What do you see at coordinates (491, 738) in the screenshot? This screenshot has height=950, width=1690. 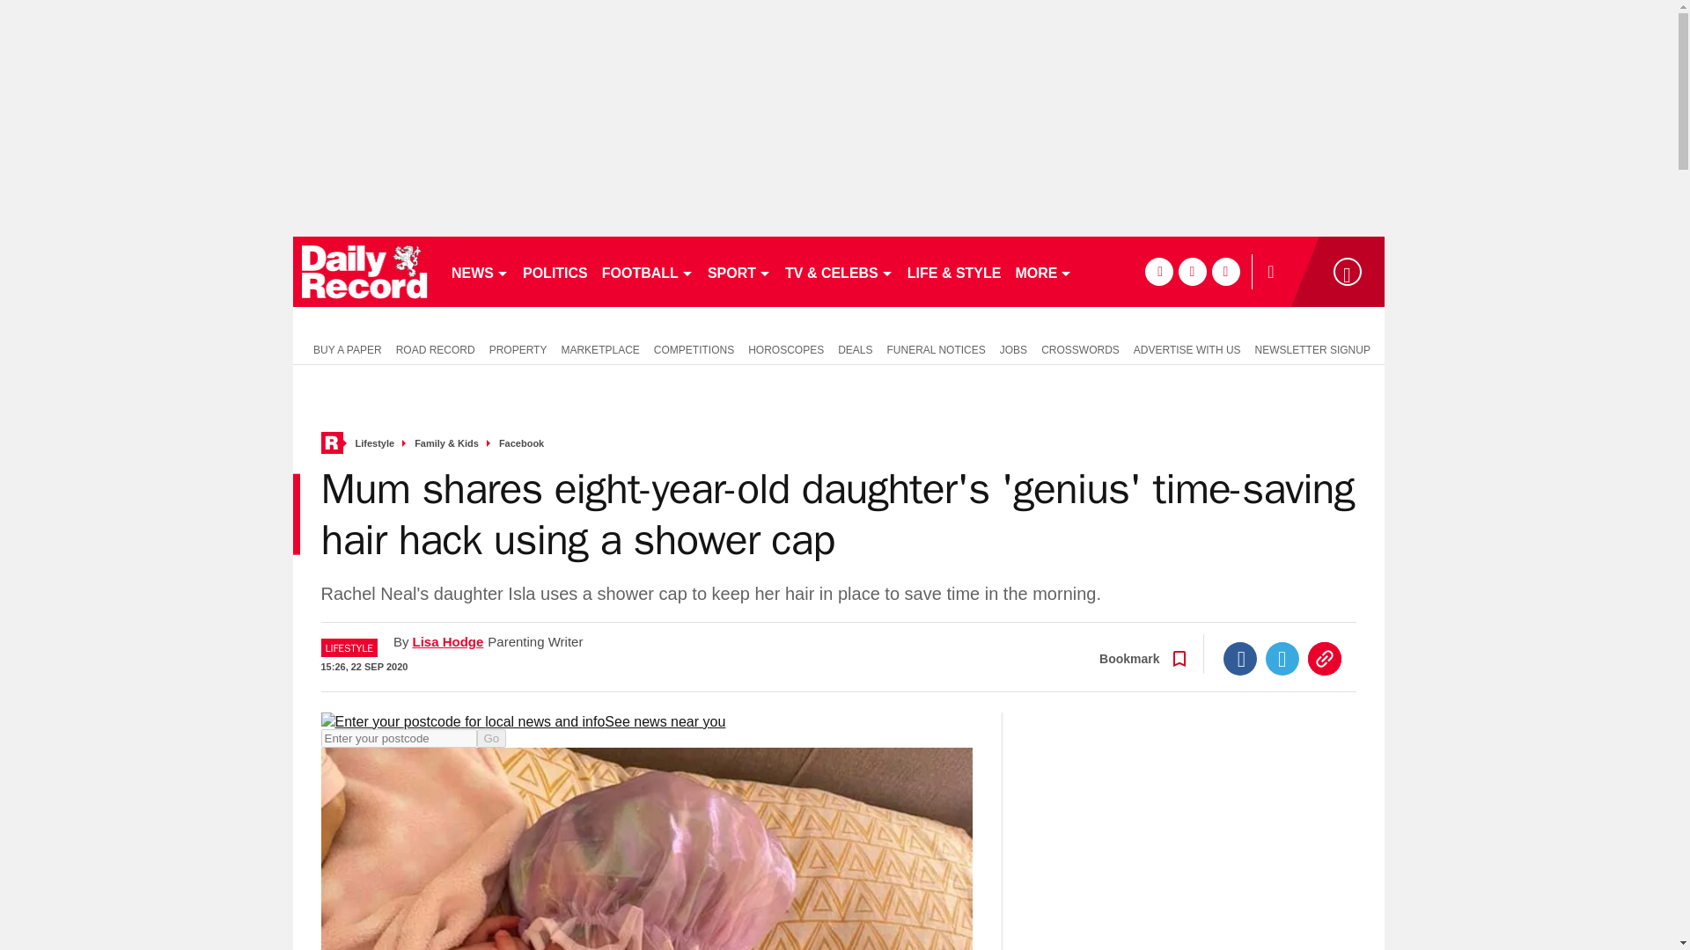 I see `Go` at bounding box center [491, 738].